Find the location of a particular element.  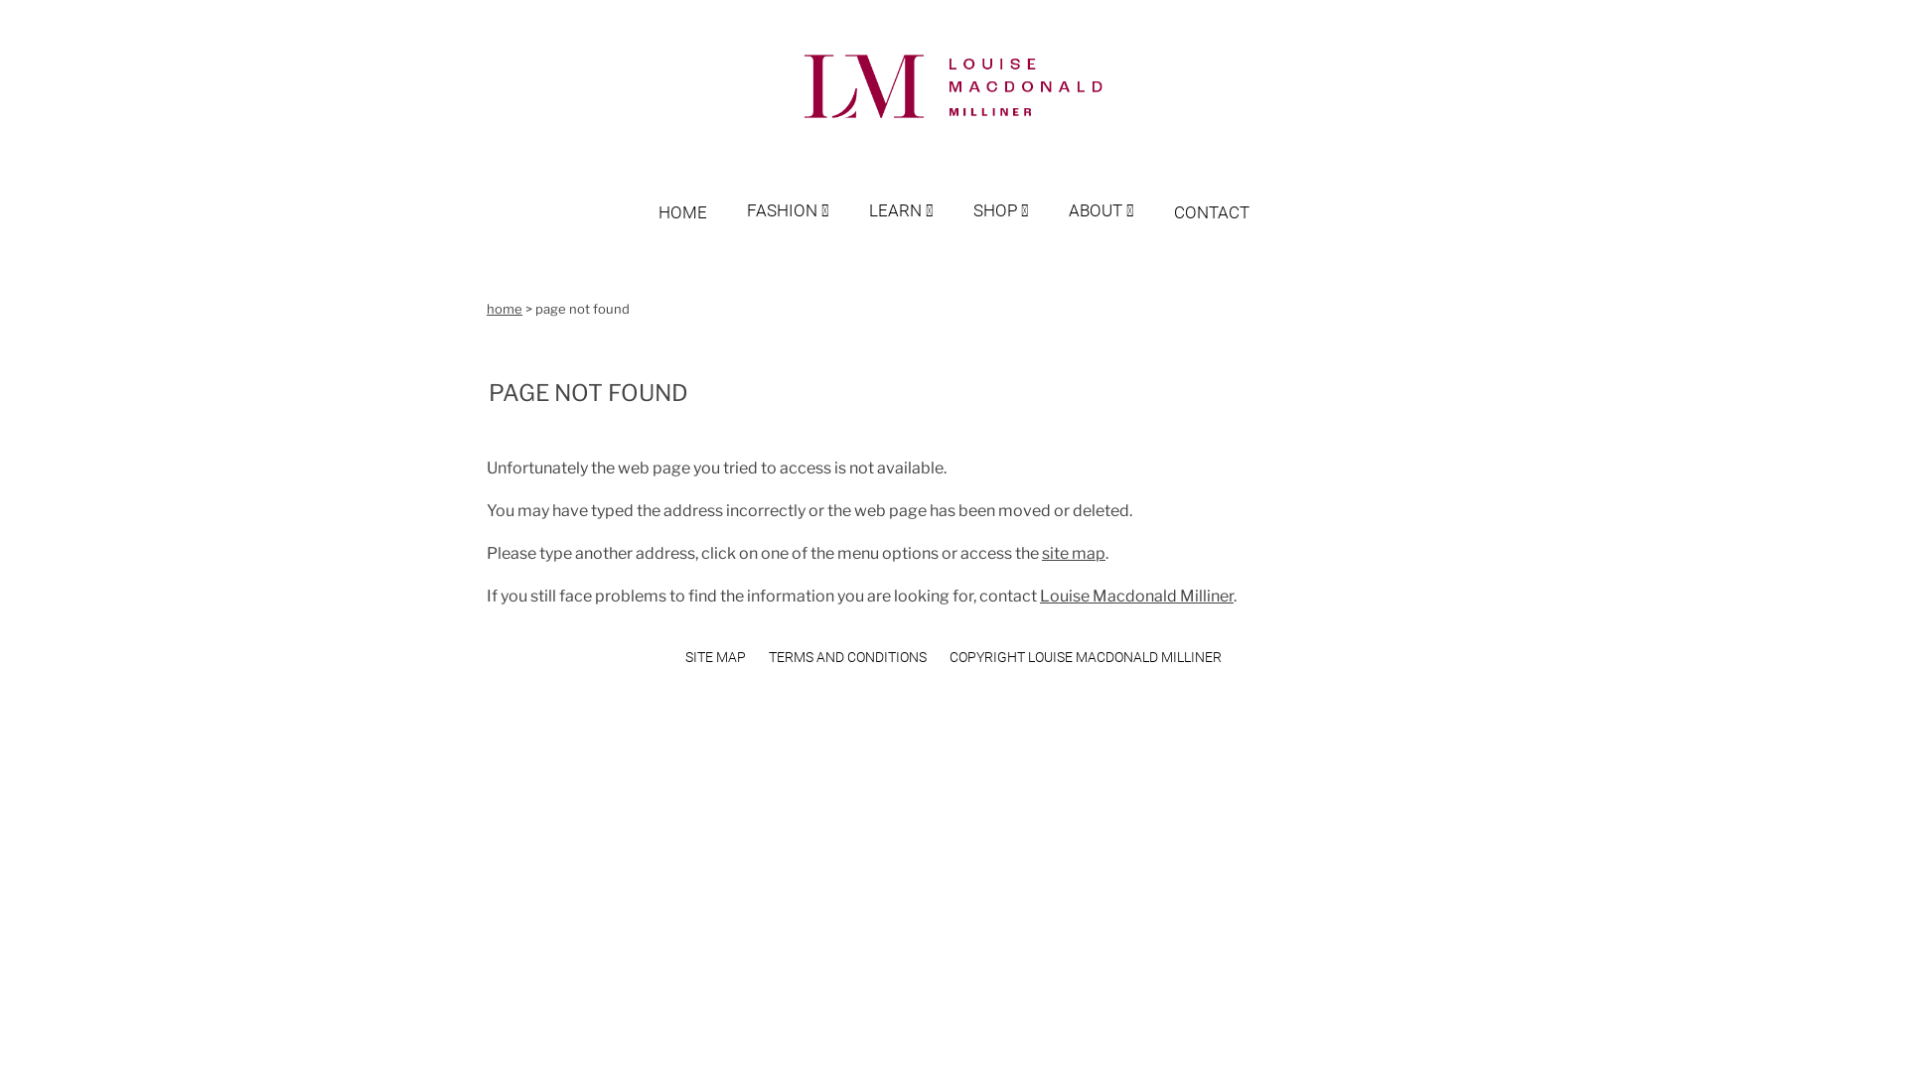

Louise Macdonald Milliner (Melbourne, Australia) | Home page is located at coordinates (953, 87).